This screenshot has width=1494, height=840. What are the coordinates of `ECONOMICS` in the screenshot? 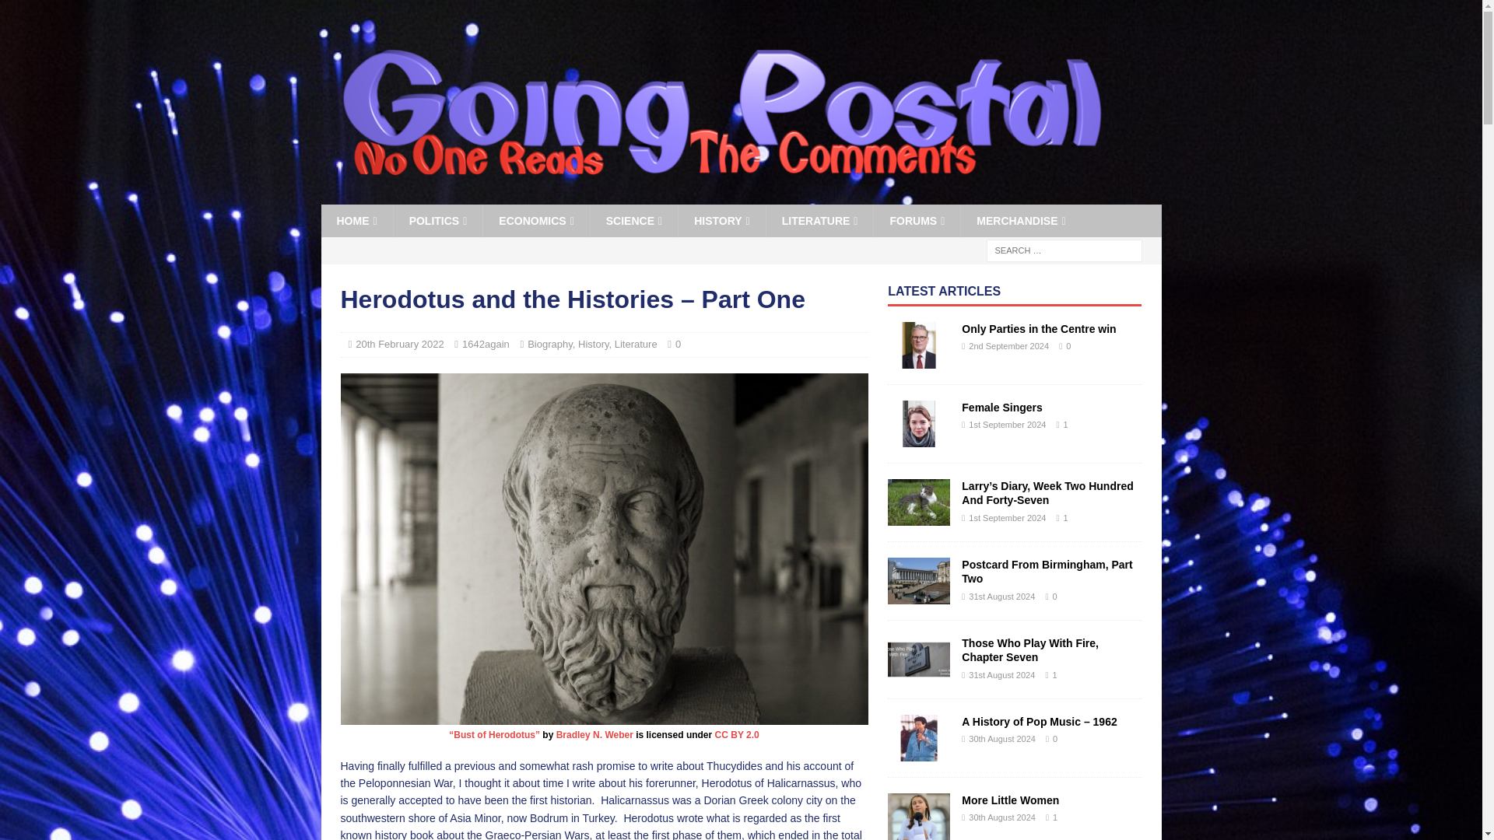 It's located at (535, 221).